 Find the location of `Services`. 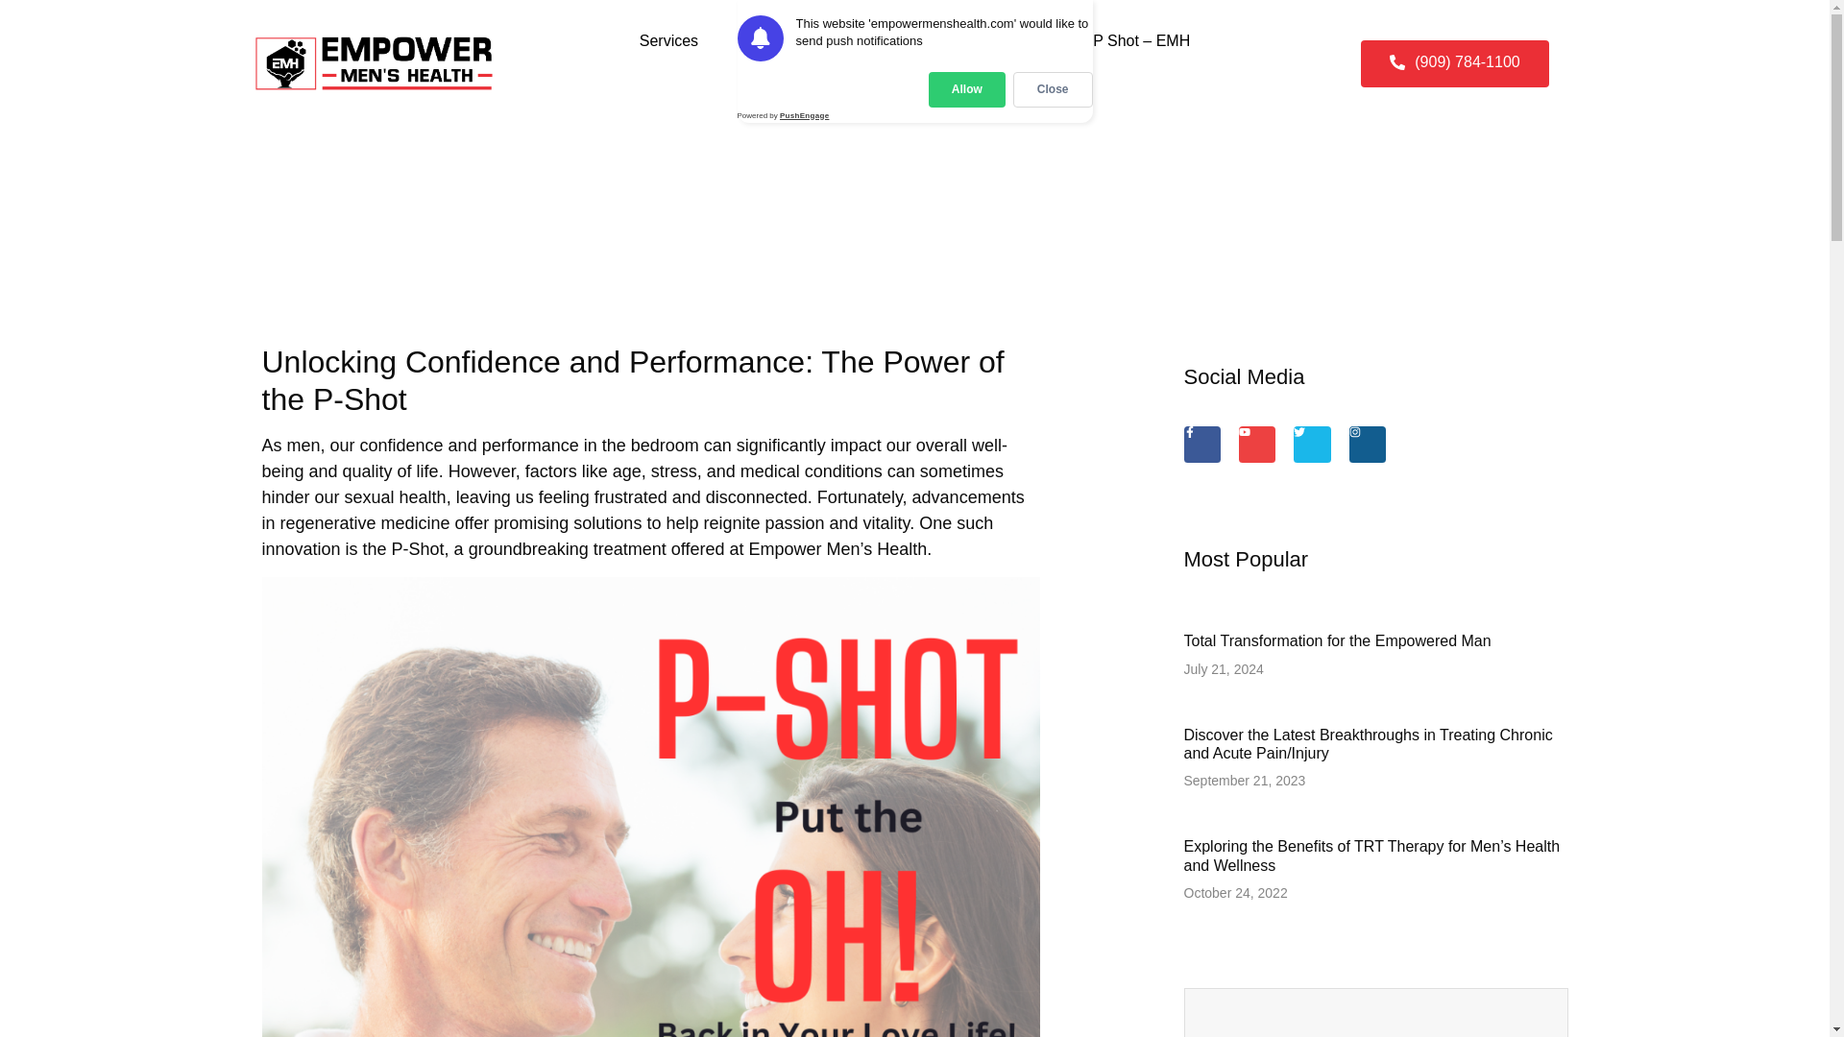

Services is located at coordinates (668, 40).